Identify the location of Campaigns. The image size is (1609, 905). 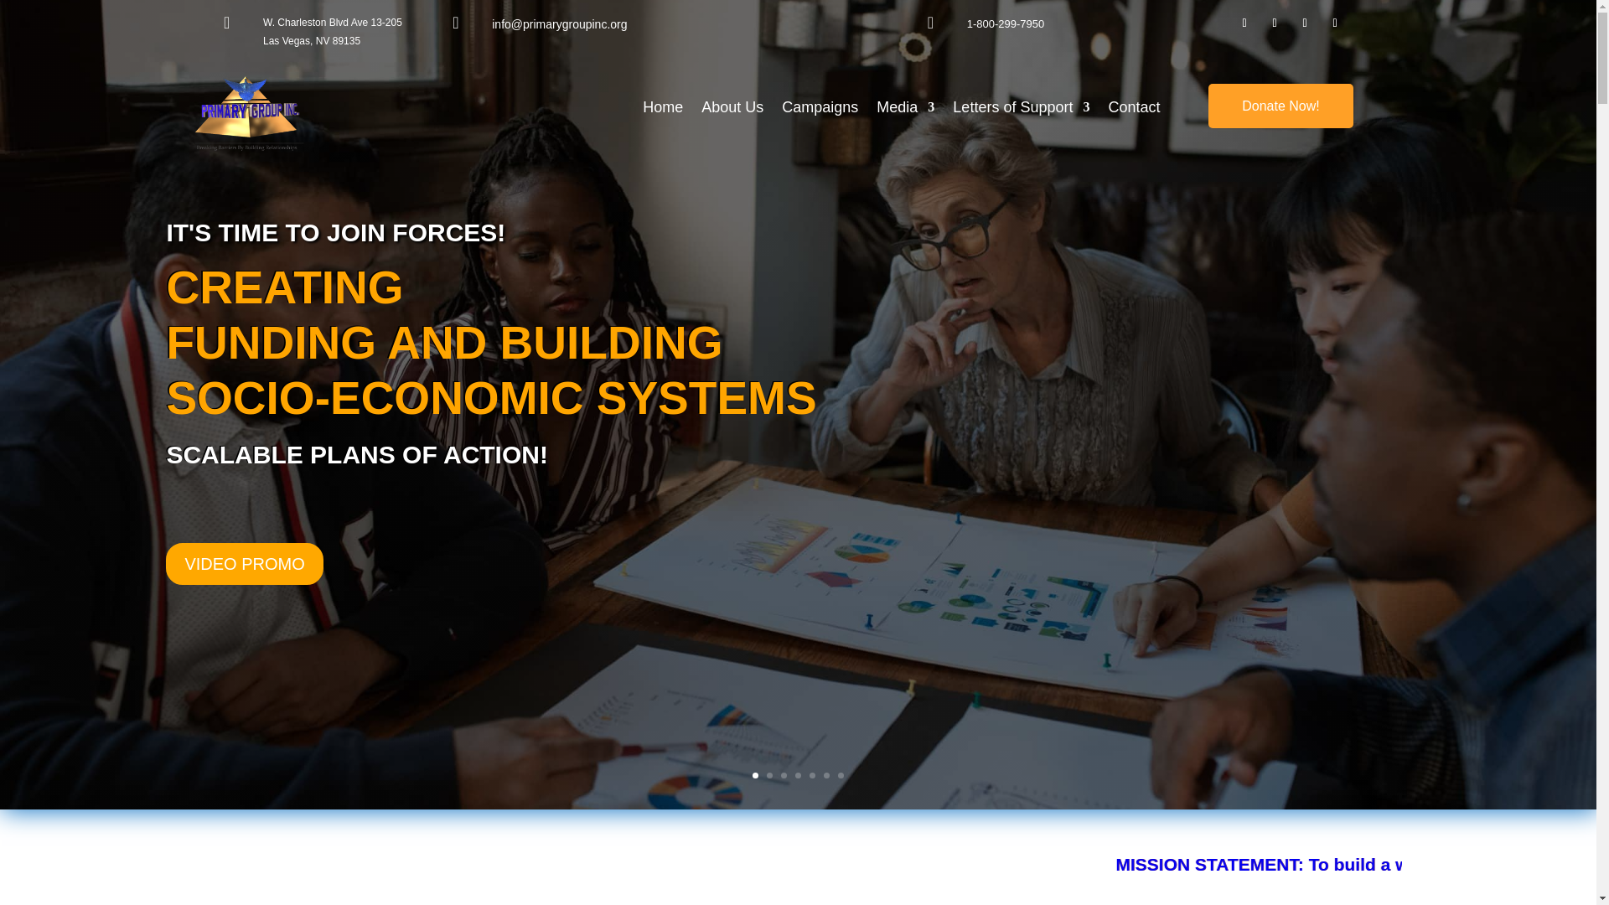
(820, 110).